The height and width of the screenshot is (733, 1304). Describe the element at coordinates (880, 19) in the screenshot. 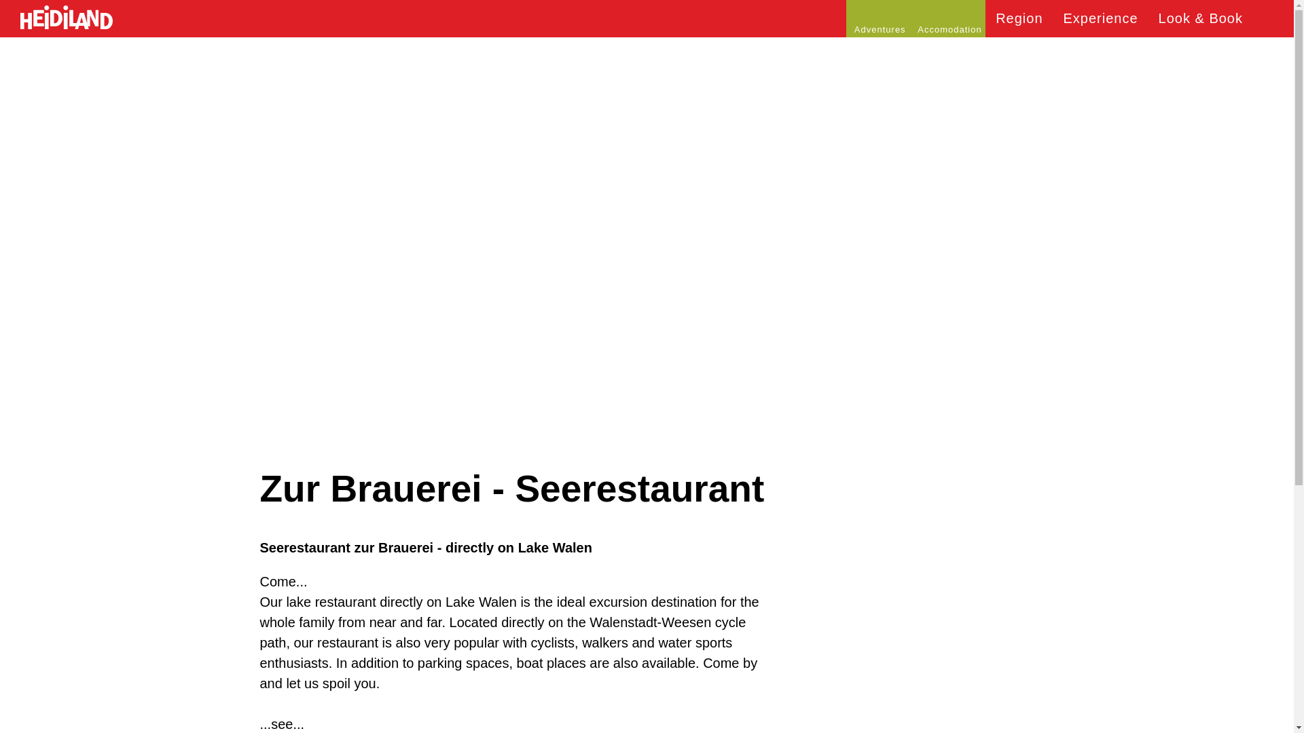

I see `Adventures` at that location.